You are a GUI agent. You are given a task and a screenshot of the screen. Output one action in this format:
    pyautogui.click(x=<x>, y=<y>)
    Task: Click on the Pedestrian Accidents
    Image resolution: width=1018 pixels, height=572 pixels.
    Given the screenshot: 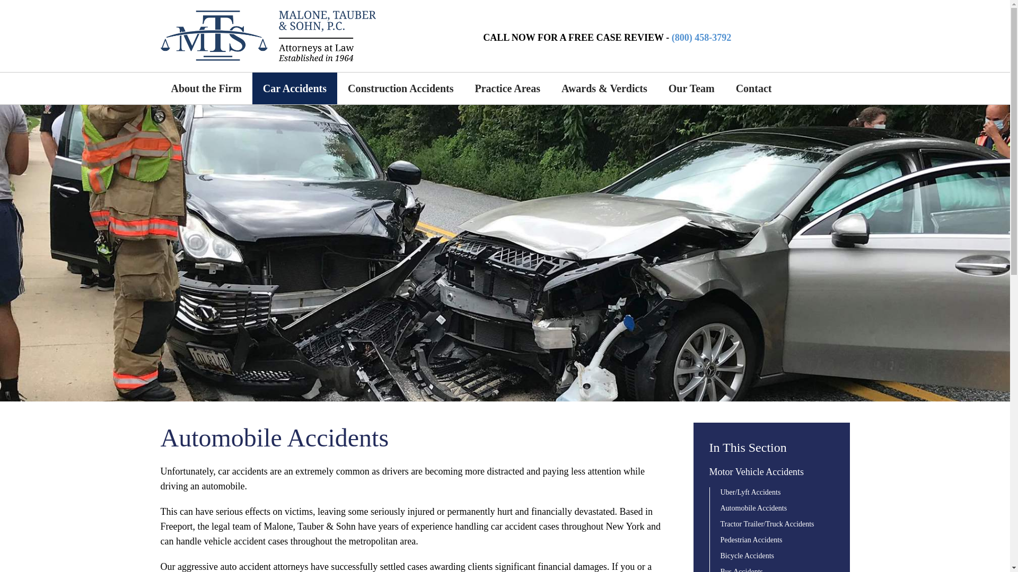 What is the action you would take?
    pyautogui.click(x=751, y=540)
    